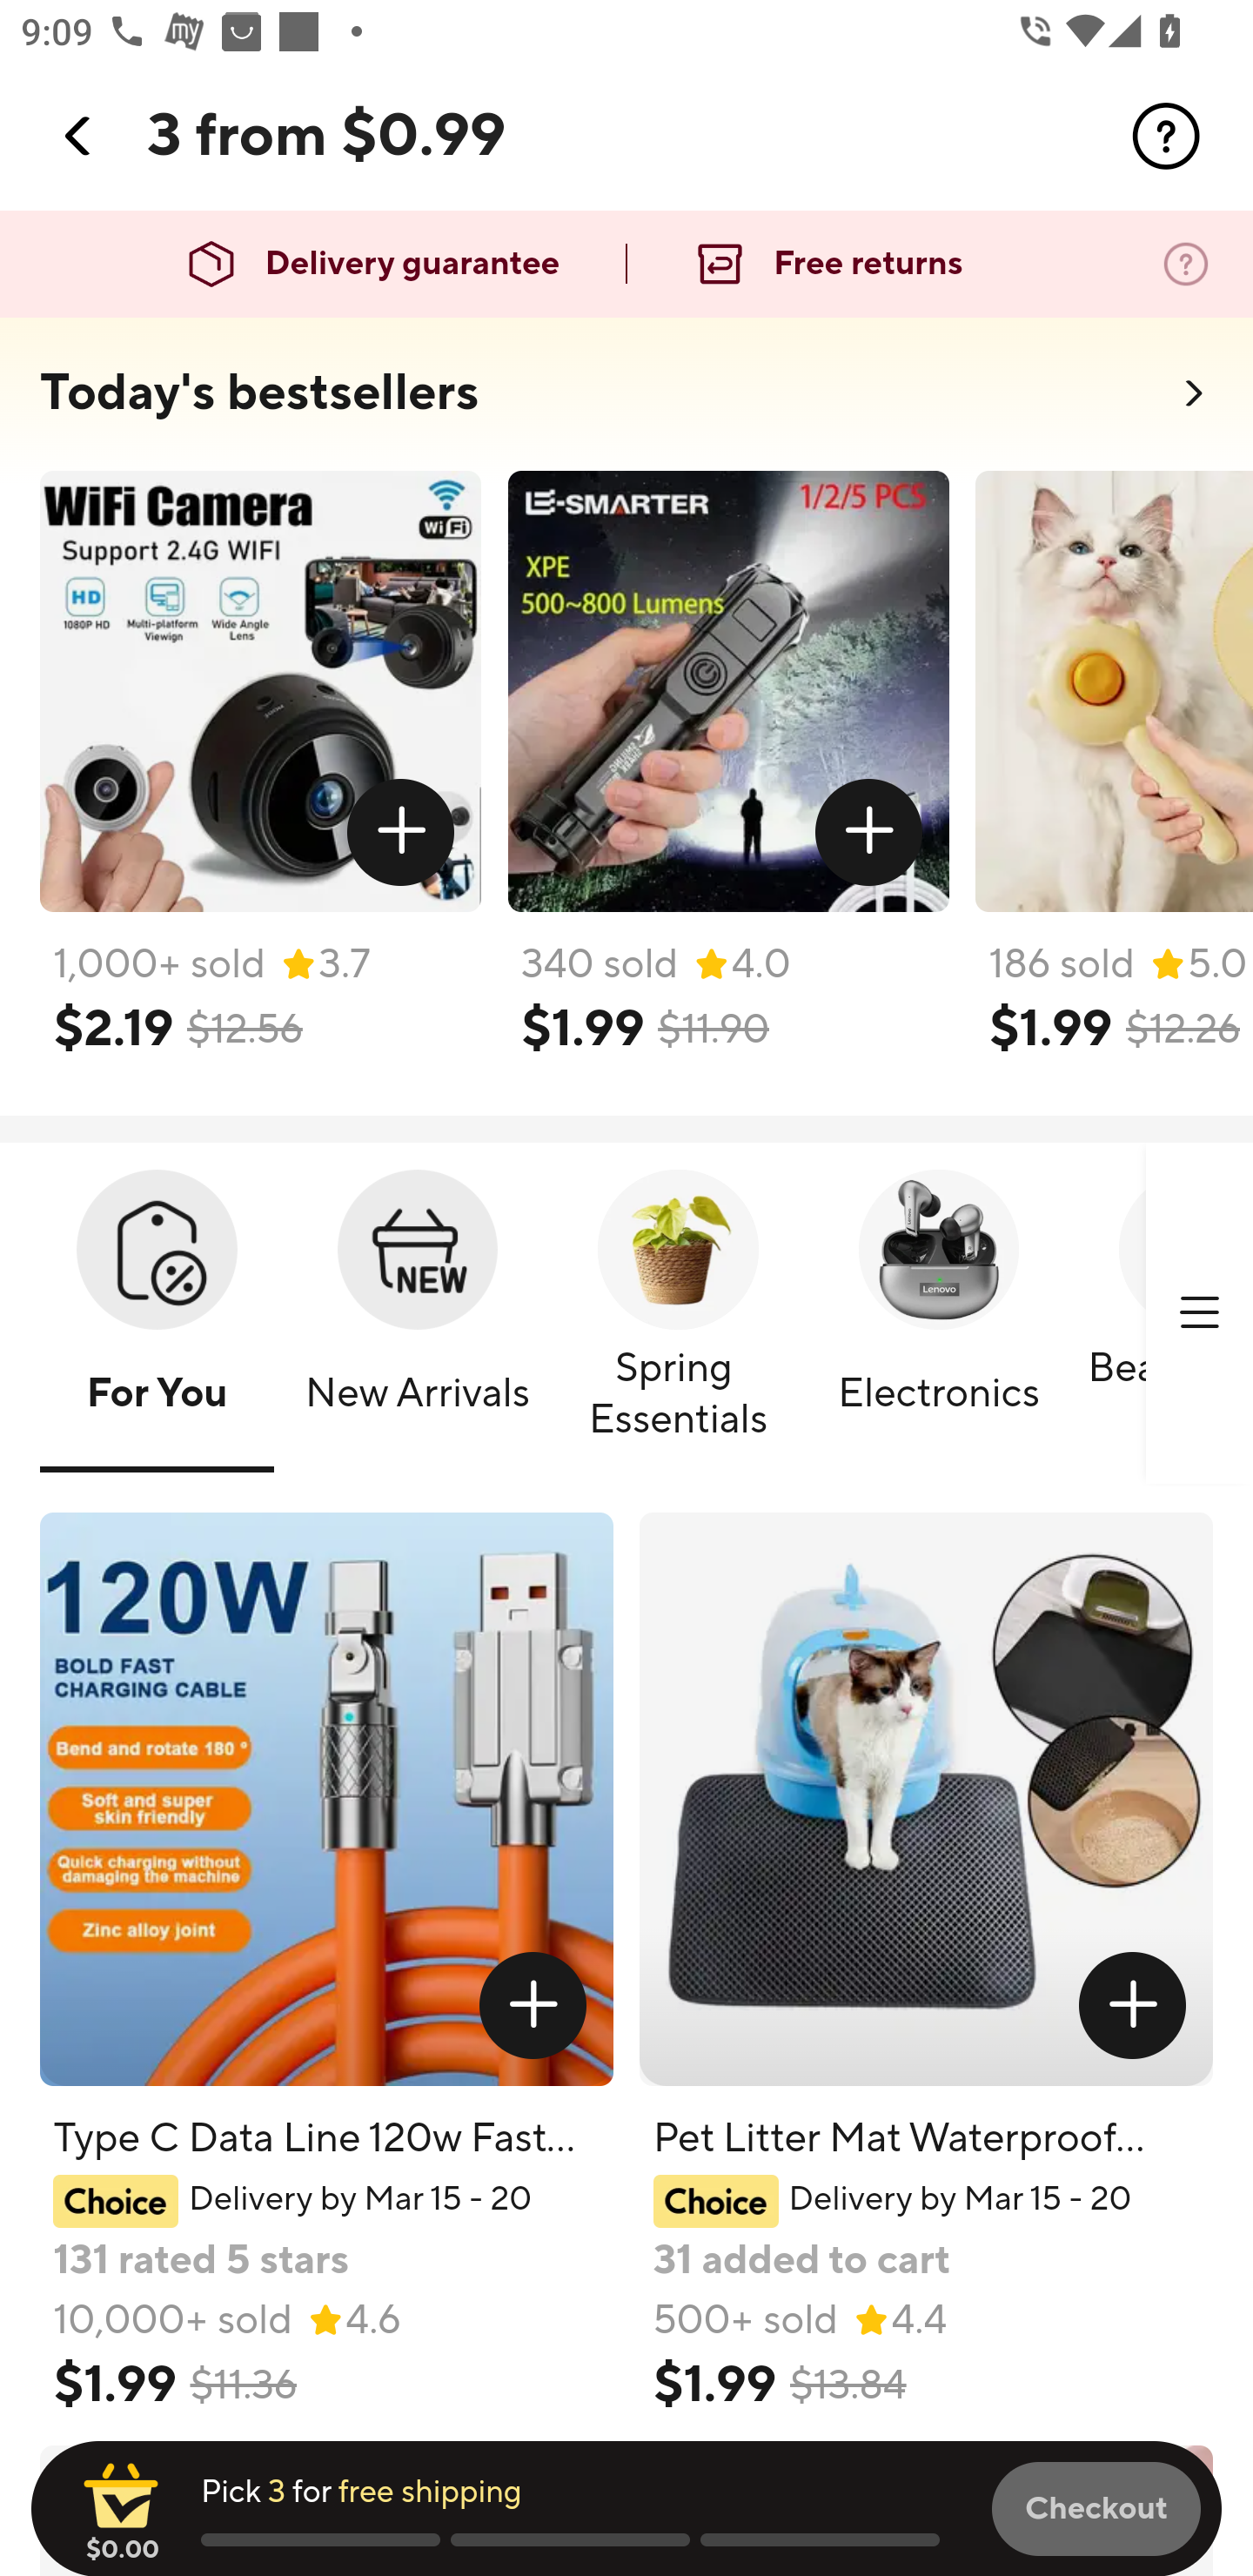 The width and height of the screenshot is (1253, 2576). Describe the element at coordinates (1133, 2005) in the screenshot. I see `` at that location.